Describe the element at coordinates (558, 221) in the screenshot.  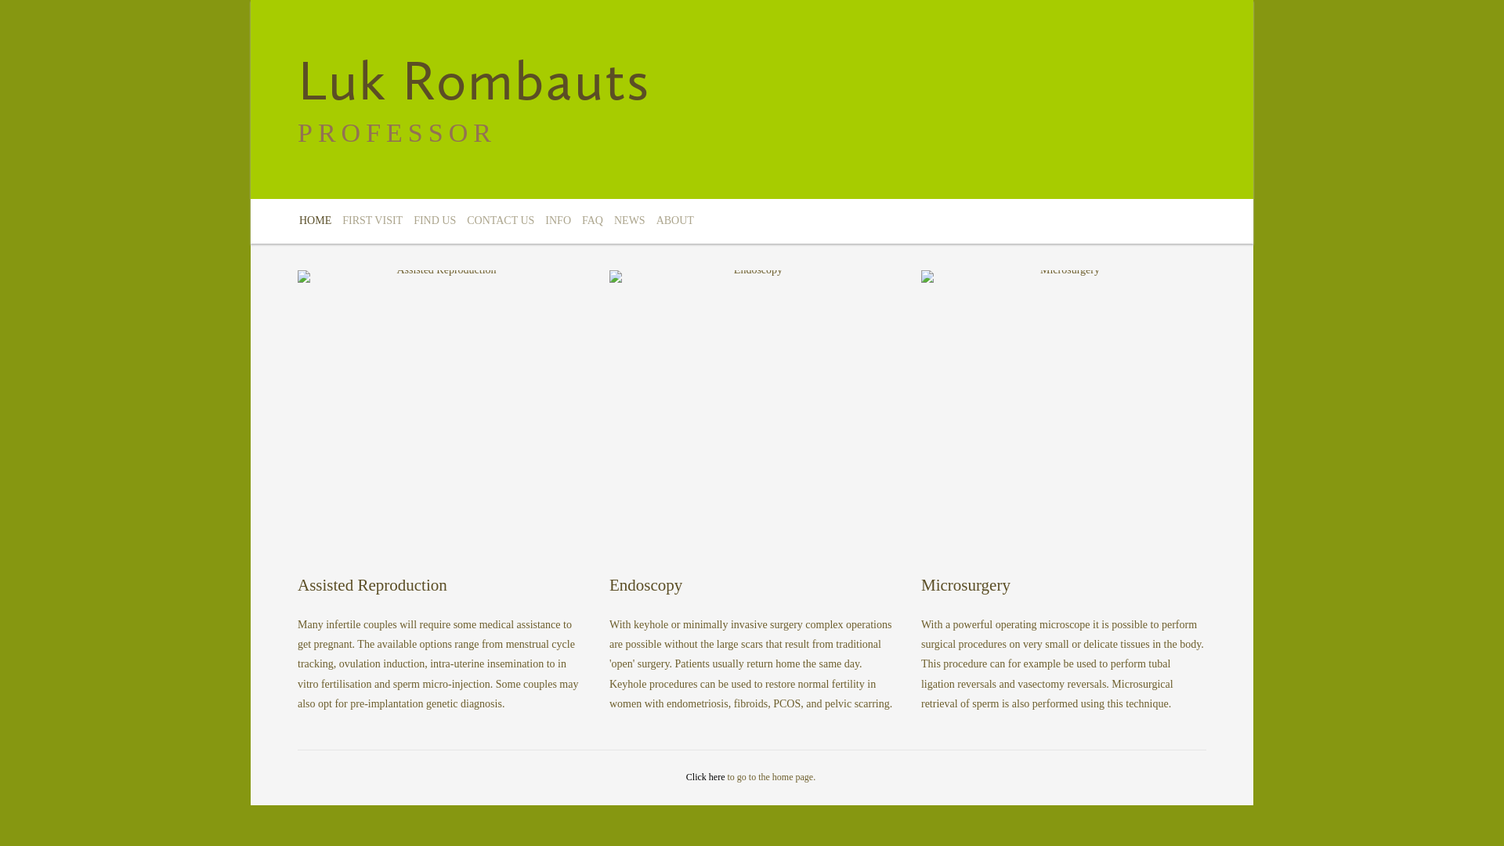
I see `INFO` at that location.